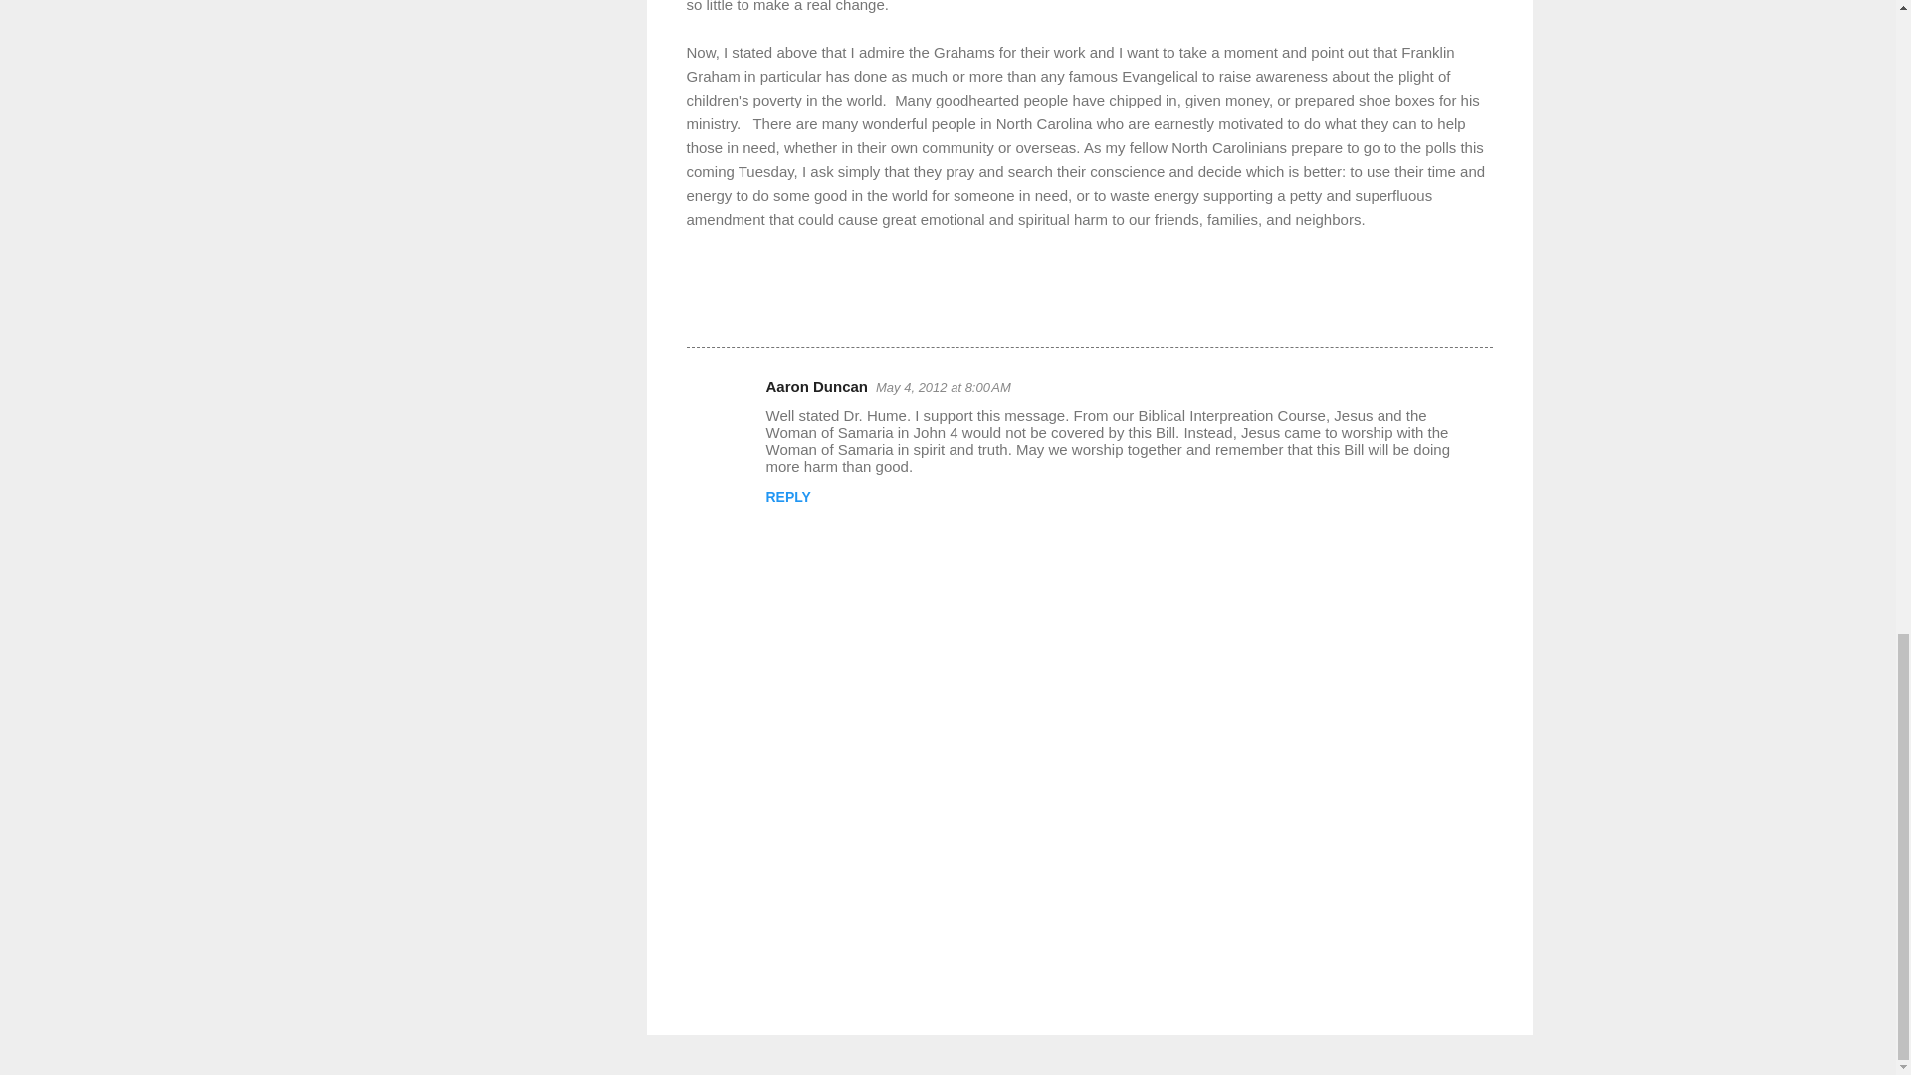 This screenshot has height=1075, width=1911. I want to click on REPLY, so click(788, 496).